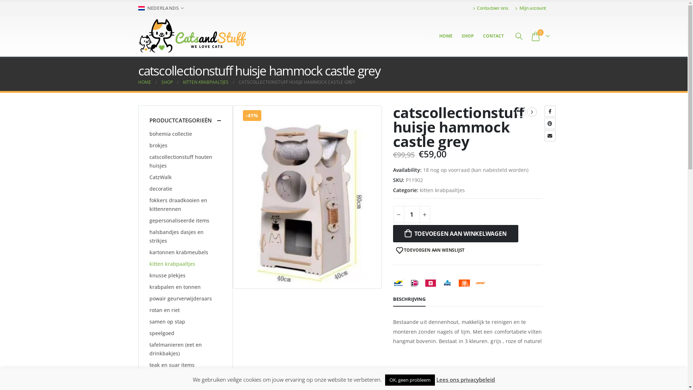  I want to click on speelgoed, so click(162, 333).